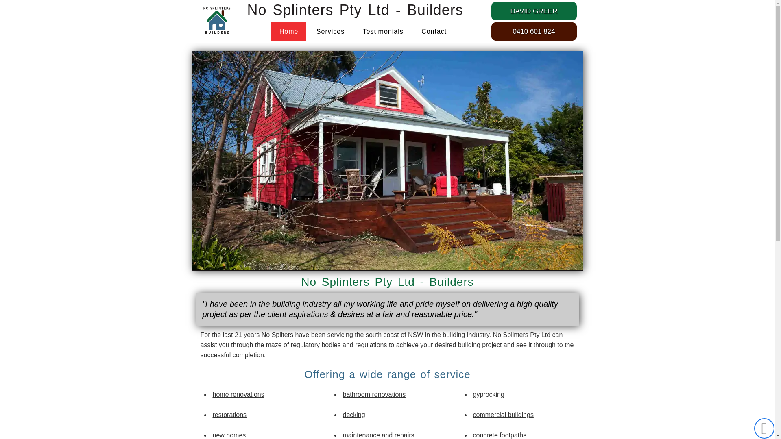 Image resolution: width=781 pixels, height=439 pixels. I want to click on bathroom renovations, so click(374, 394).